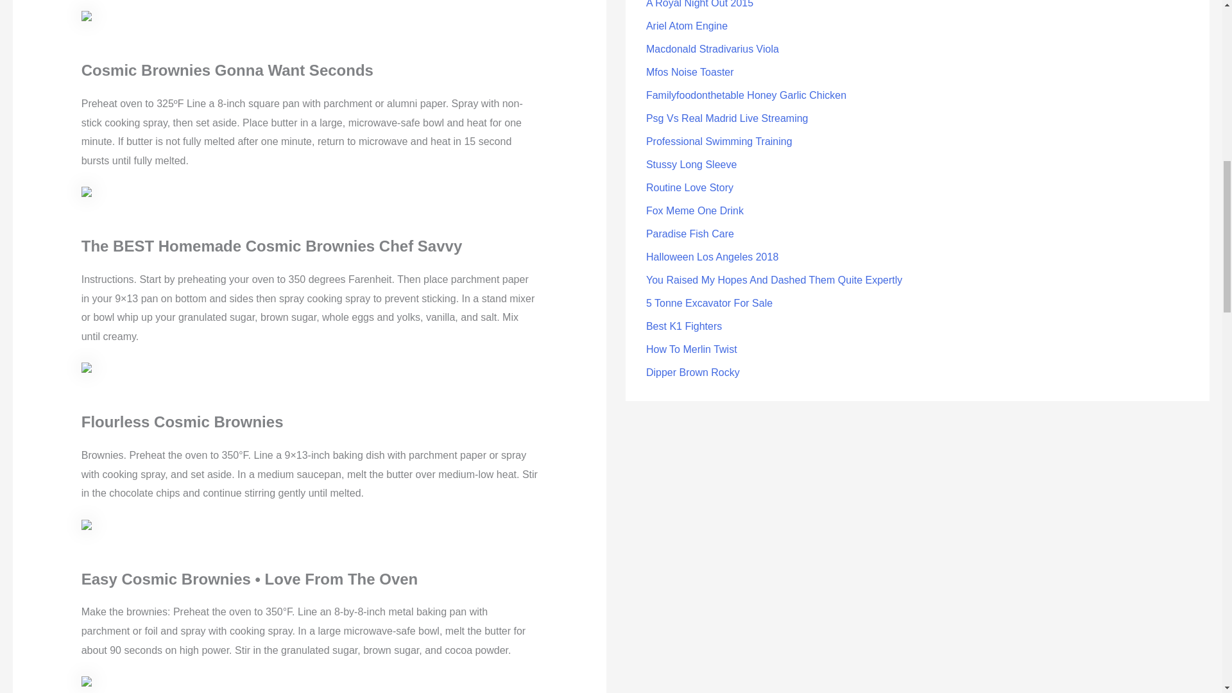  I want to click on Mfos Noise Toaster, so click(690, 72).